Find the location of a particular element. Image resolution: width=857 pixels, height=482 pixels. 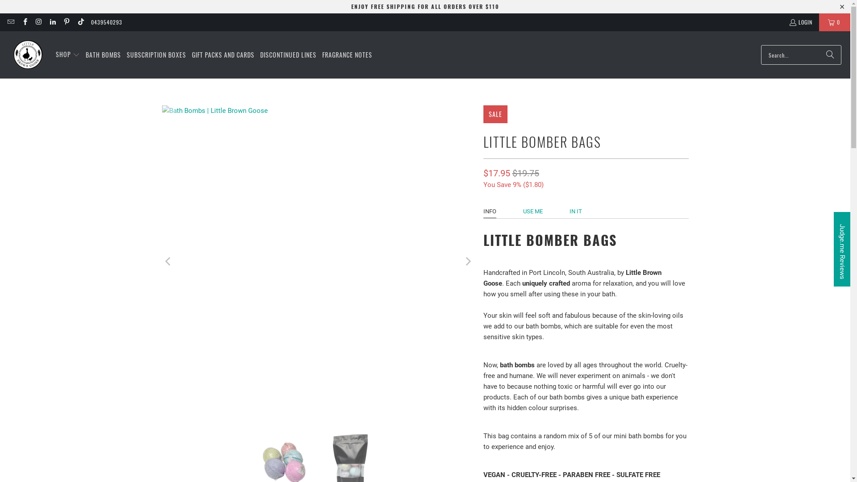

Little Brown Goose on TikTok is located at coordinates (80, 22).